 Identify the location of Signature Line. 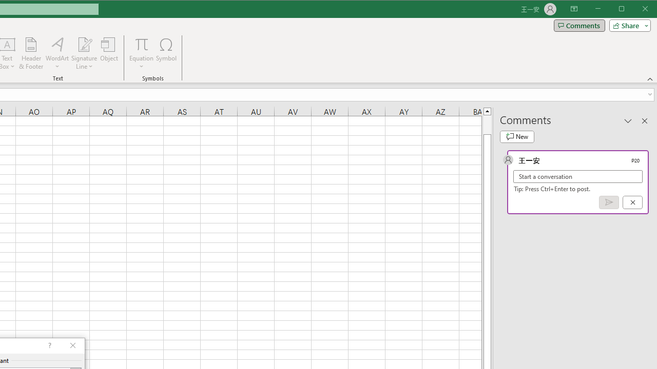
(84, 44).